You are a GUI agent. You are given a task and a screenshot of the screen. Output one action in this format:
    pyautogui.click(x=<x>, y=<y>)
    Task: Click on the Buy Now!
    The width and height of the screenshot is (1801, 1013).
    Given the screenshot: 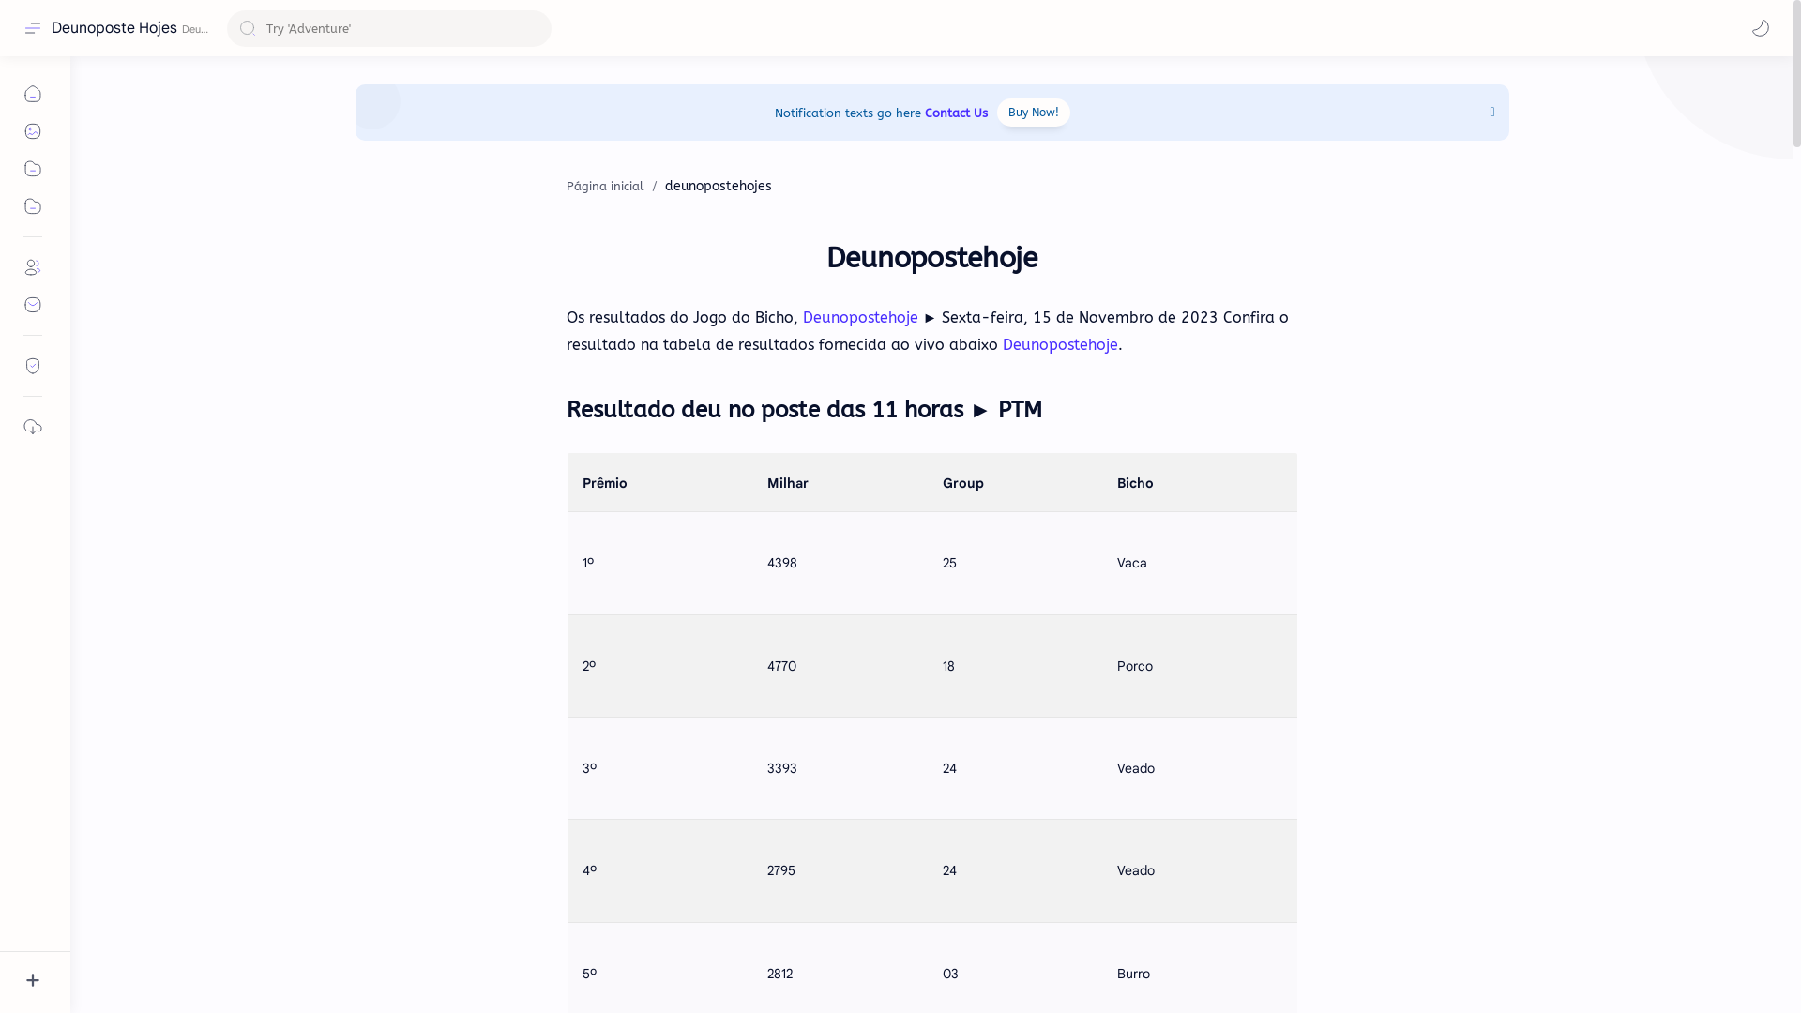 What is the action you would take?
    pyautogui.click(x=1034, y=113)
    